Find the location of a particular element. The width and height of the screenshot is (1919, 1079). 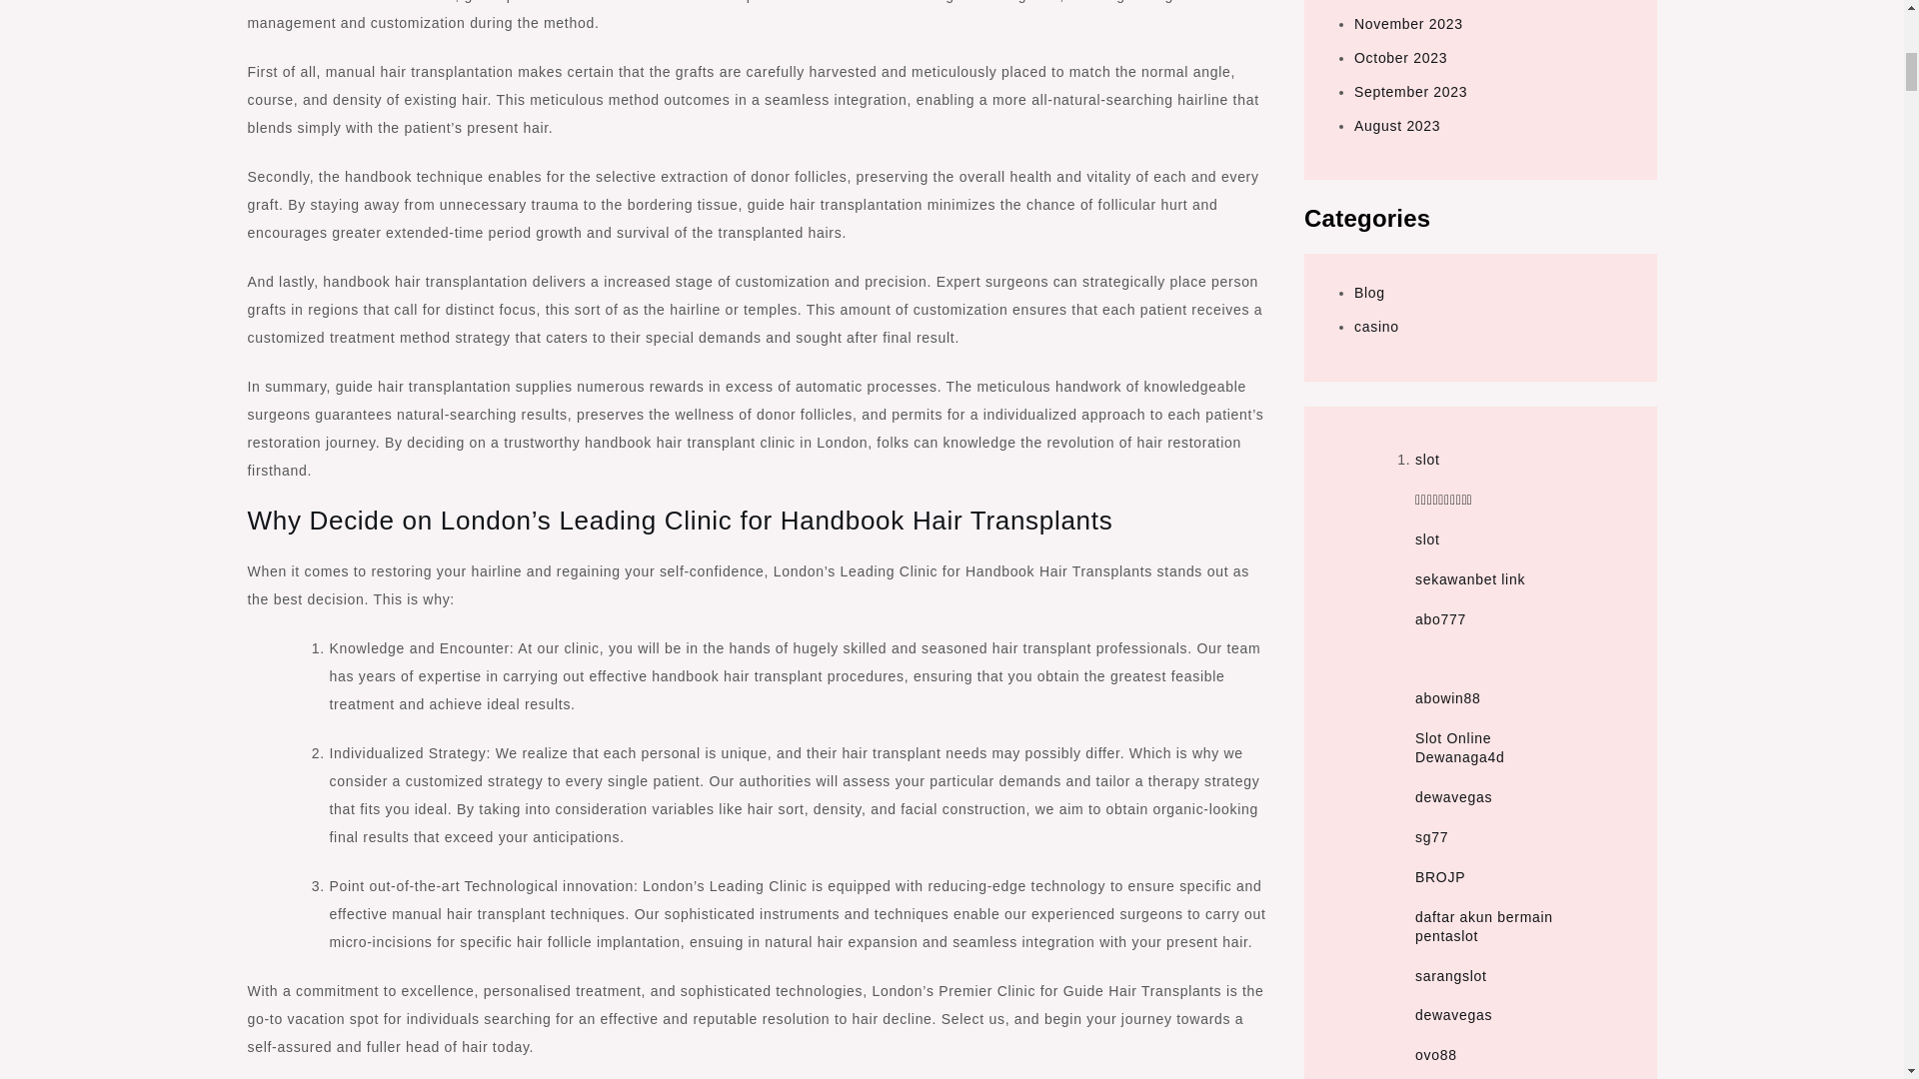

slot is located at coordinates (1427, 460).